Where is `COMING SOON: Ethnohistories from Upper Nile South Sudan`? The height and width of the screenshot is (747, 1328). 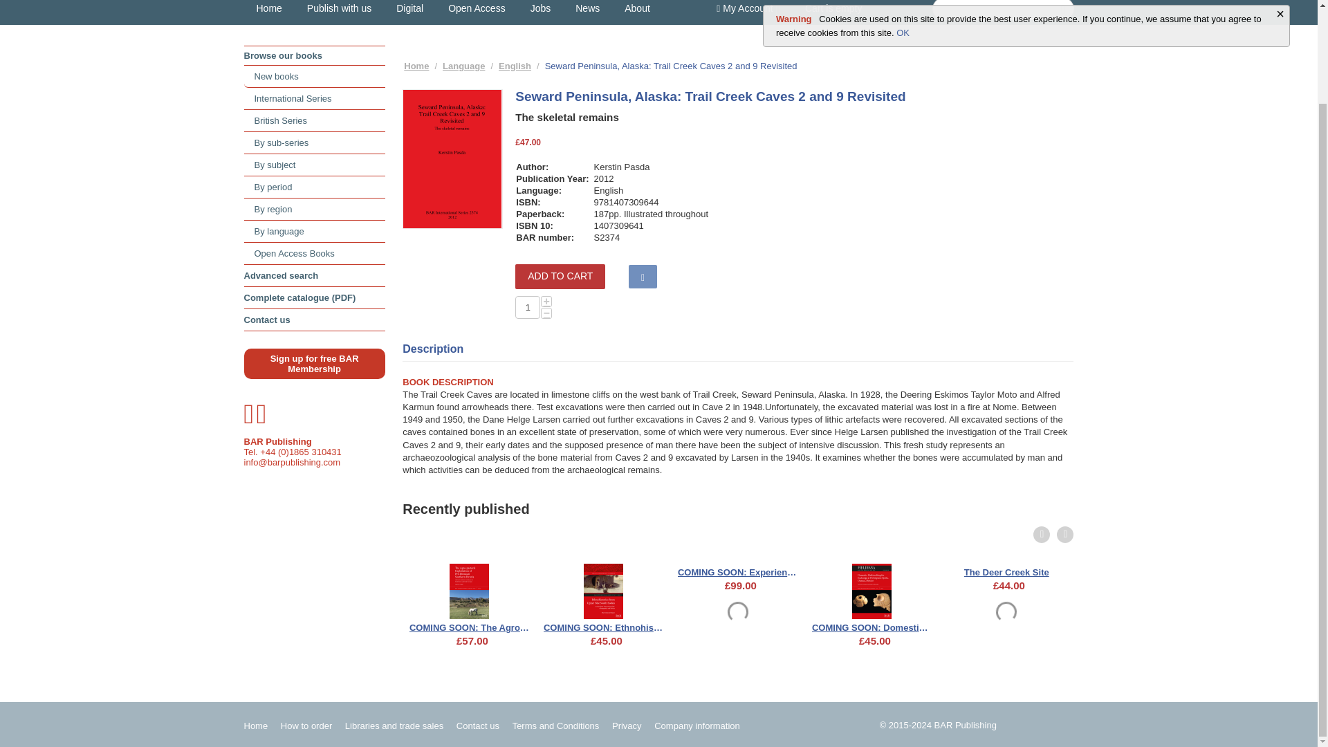 COMING SOON: Ethnohistories from Upper Nile South Sudan is located at coordinates (604, 625).